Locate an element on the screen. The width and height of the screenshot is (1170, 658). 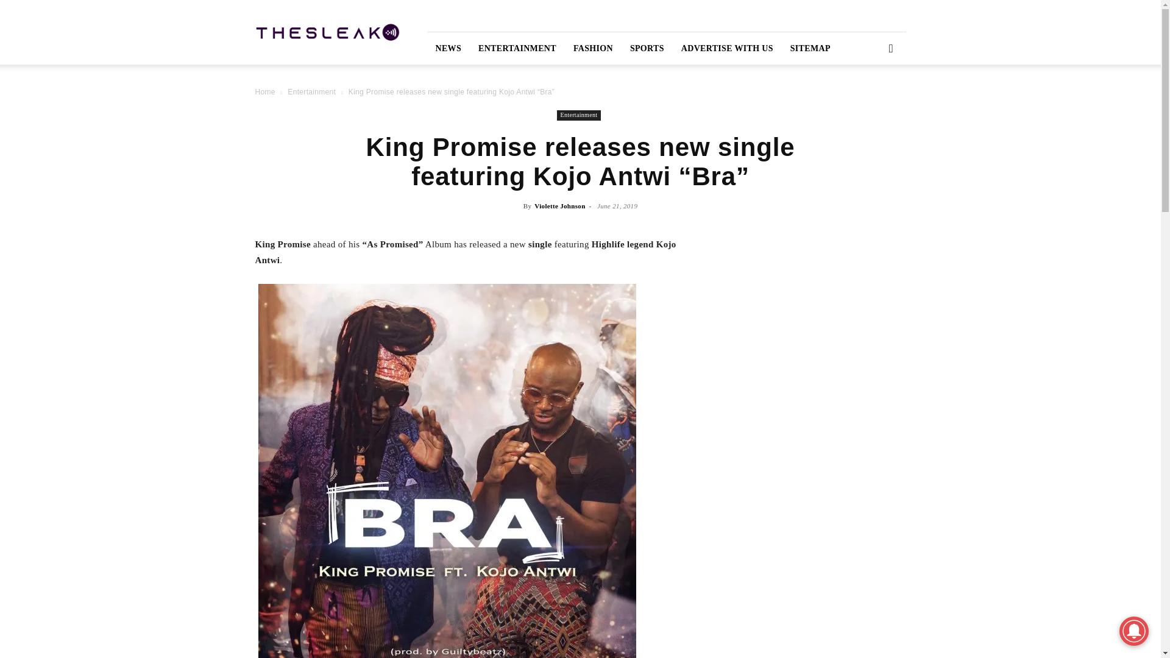
Entertainment is located at coordinates (312, 91).